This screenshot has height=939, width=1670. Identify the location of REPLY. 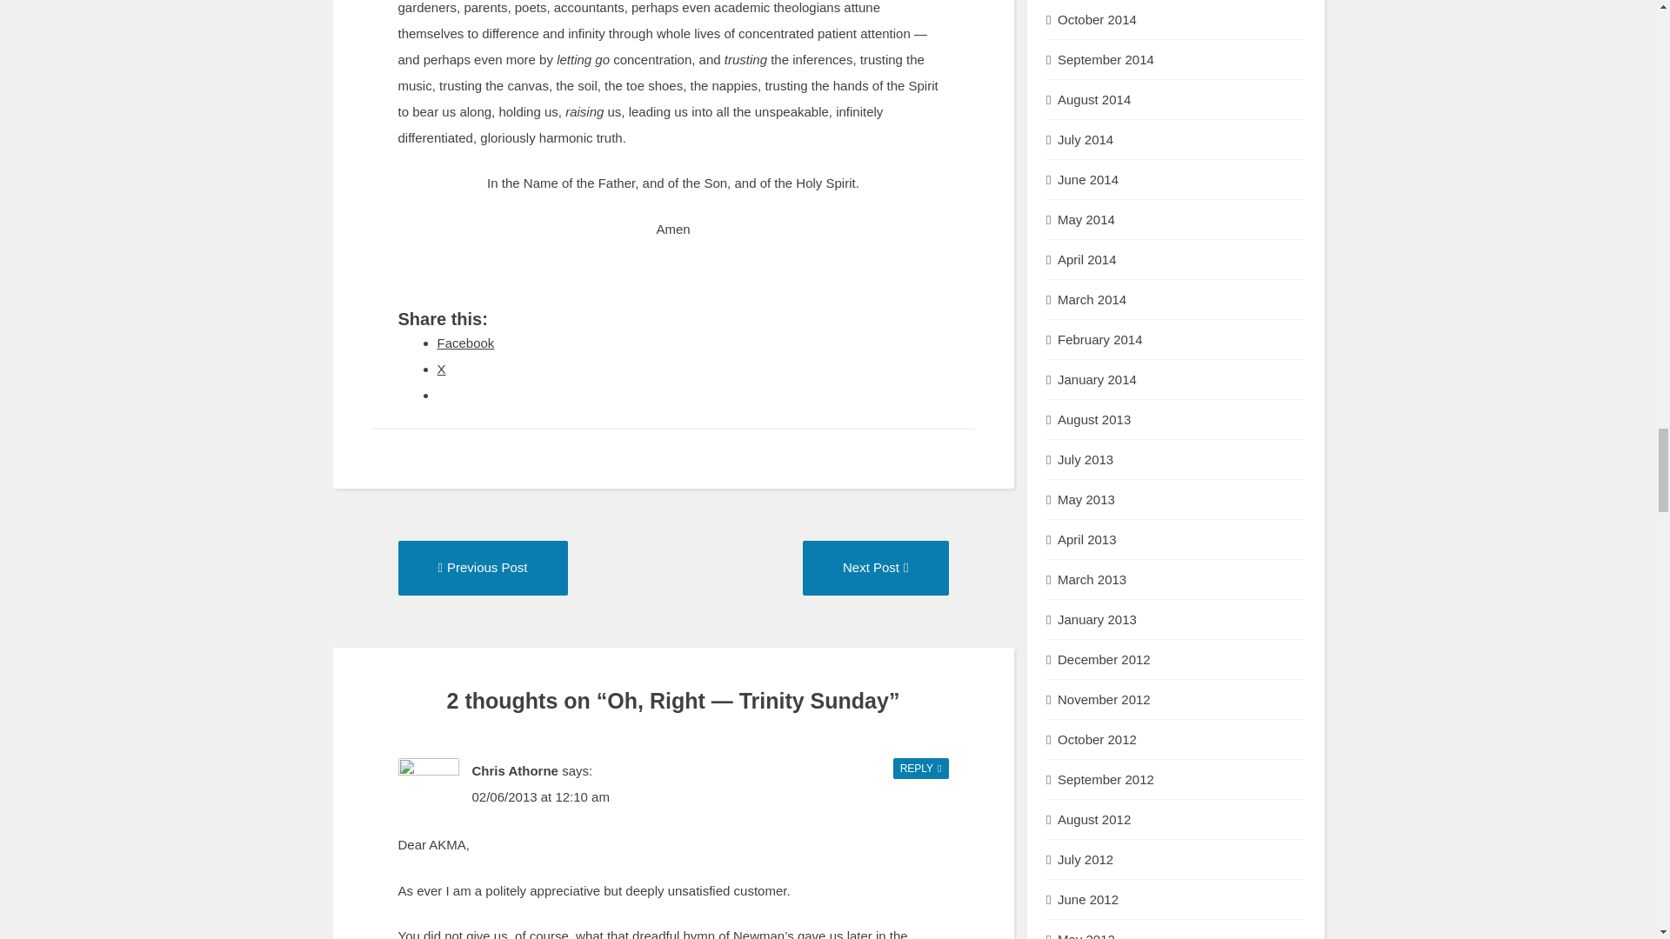
(483, 568).